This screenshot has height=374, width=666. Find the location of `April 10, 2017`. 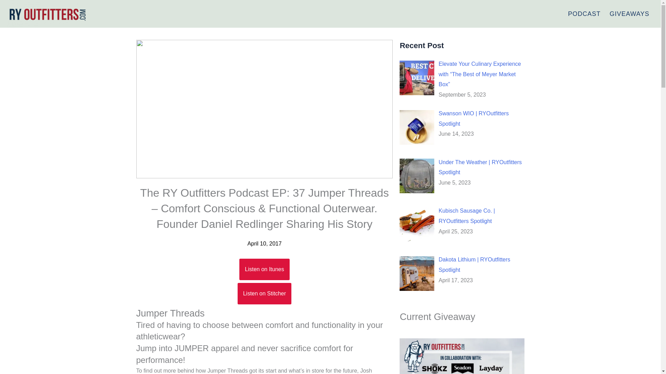

April 10, 2017 is located at coordinates (264, 244).